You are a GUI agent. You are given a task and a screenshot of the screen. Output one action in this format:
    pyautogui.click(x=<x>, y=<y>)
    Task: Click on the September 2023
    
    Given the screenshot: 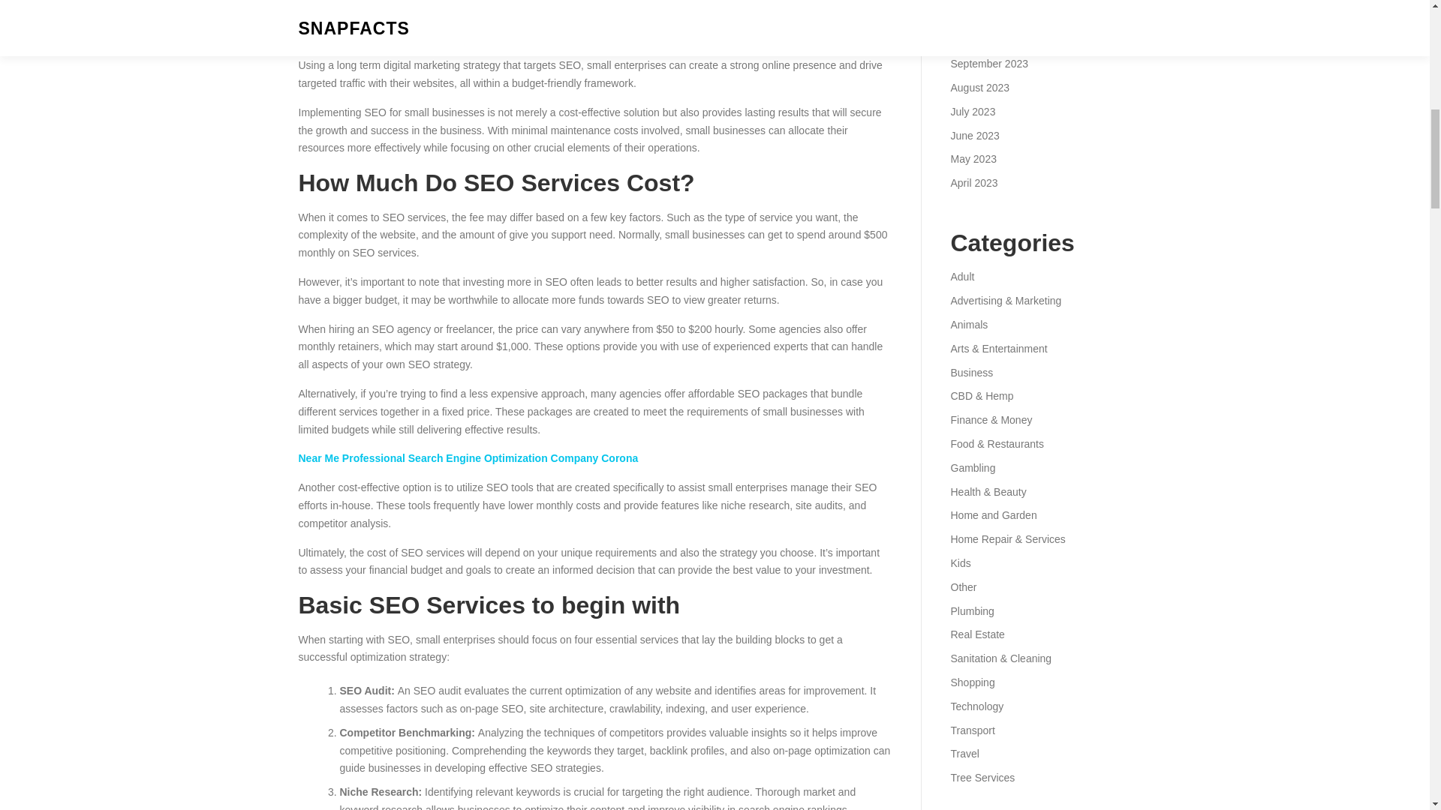 What is the action you would take?
    pyautogui.click(x=989, y=63)
    